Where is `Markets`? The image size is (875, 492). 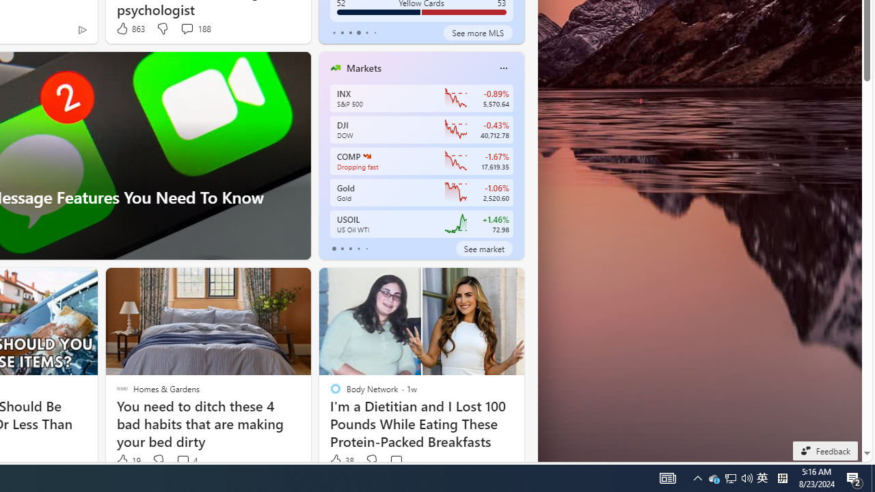
Markets is located at coordinates (364, 68).